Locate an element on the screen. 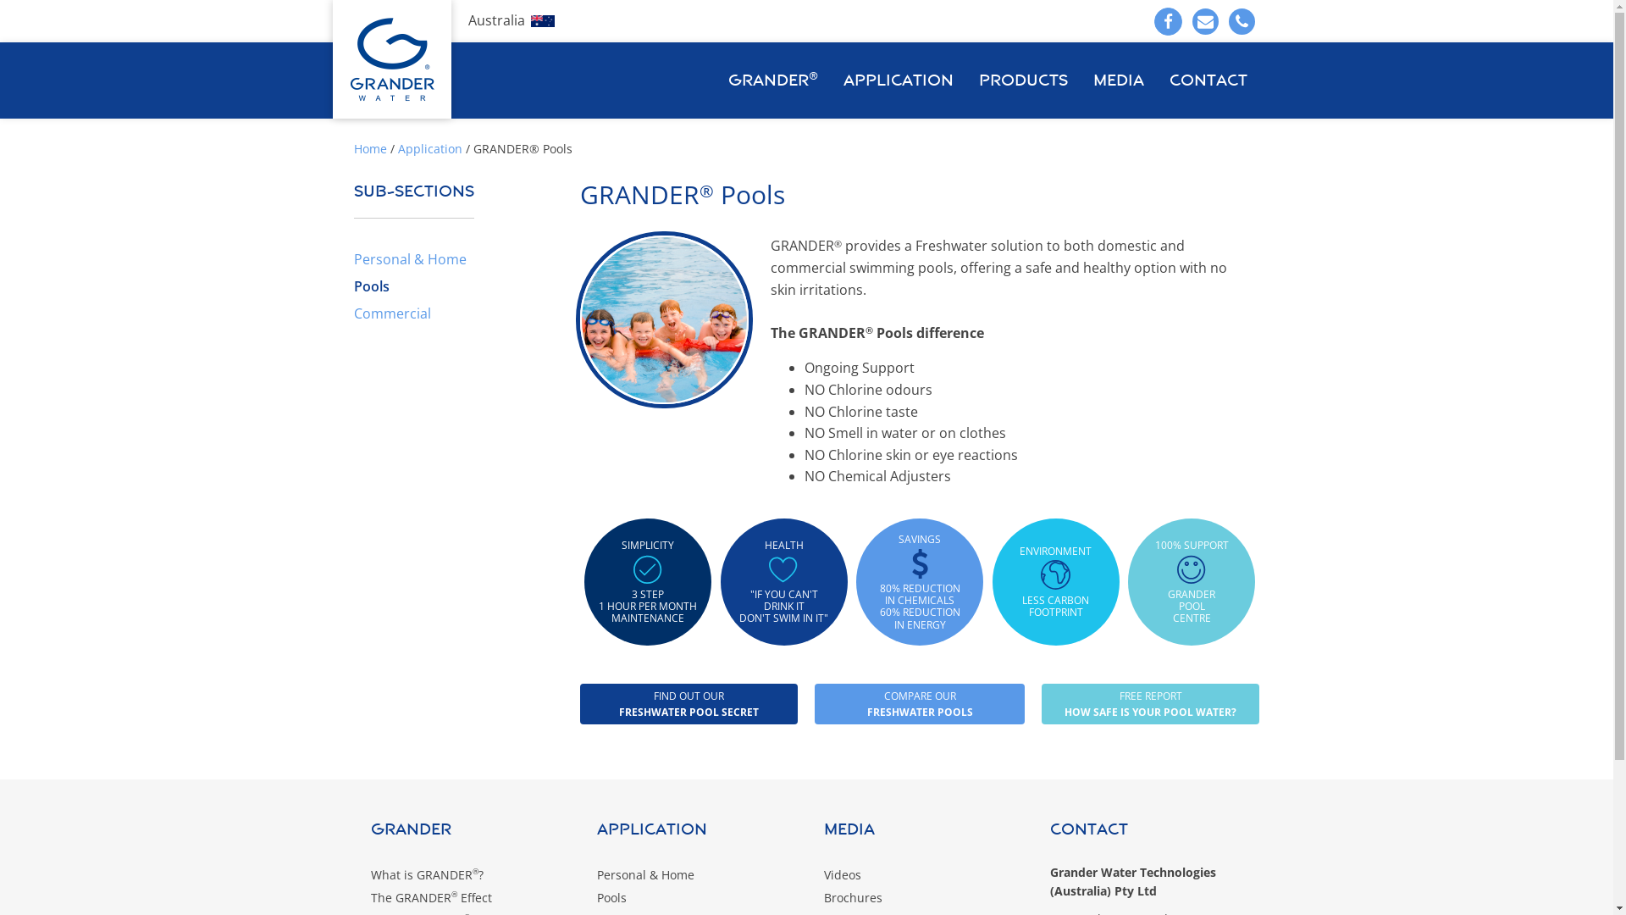  Pools is located at coordinates (372, 286).